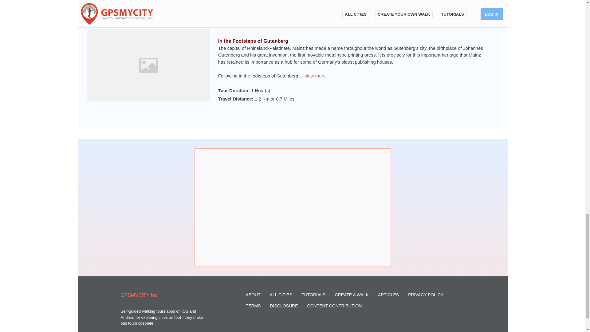 This screenshot has width=590, height=332. Describe the element at coordinates (463, 328) in the screenshot. I see `GPSmyCity on Pinterest` at that location.